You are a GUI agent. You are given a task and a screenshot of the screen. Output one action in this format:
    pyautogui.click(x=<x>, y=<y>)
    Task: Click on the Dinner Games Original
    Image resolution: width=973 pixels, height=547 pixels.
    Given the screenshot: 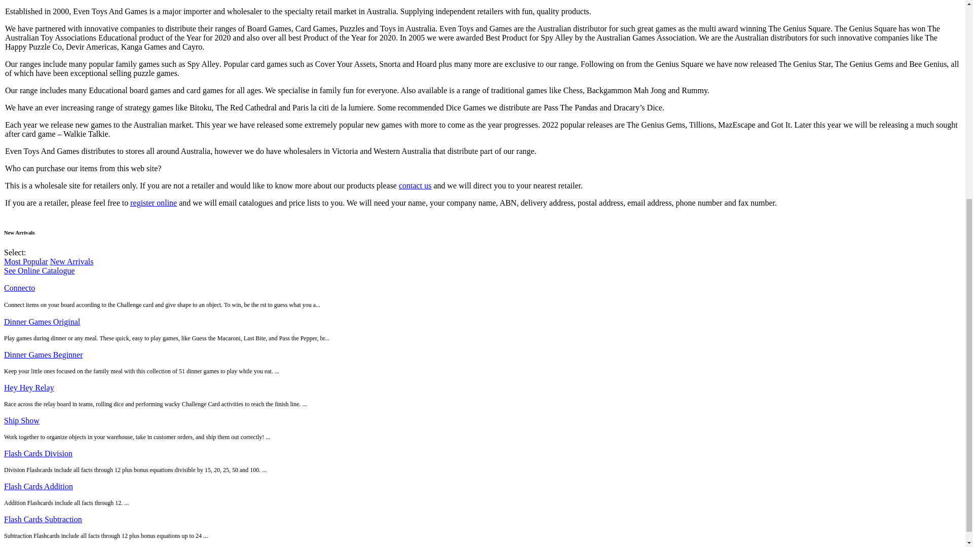 What is the action you would take?
    pyautogui.click(x=42, y=322)
    